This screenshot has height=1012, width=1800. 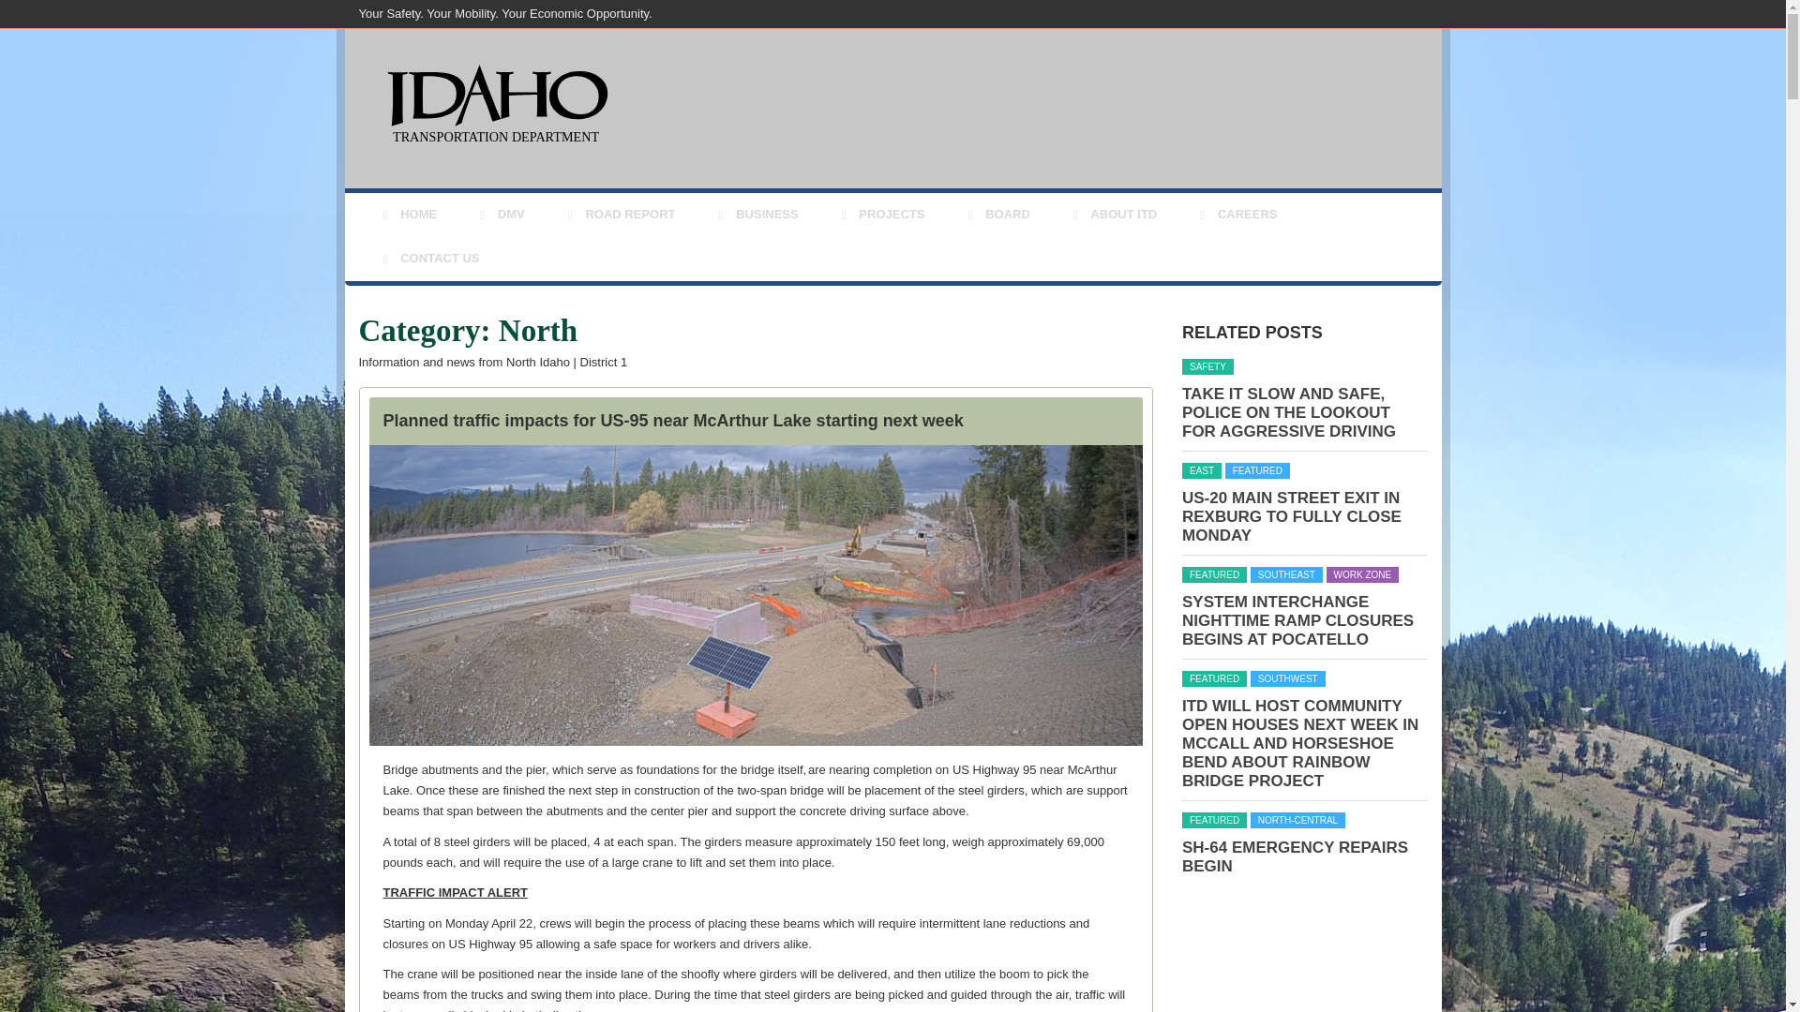 What do you see at coordinates (1295, 856) in the screenshot?
I see `SH-64 emergency repairs begin` at bounding box center [1295, 856].